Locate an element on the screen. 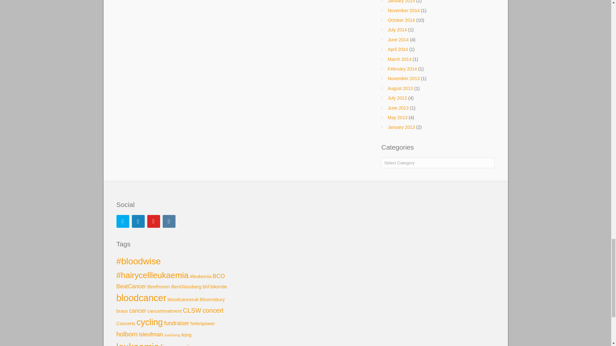  Instagram is located at coordinates (169, 221).